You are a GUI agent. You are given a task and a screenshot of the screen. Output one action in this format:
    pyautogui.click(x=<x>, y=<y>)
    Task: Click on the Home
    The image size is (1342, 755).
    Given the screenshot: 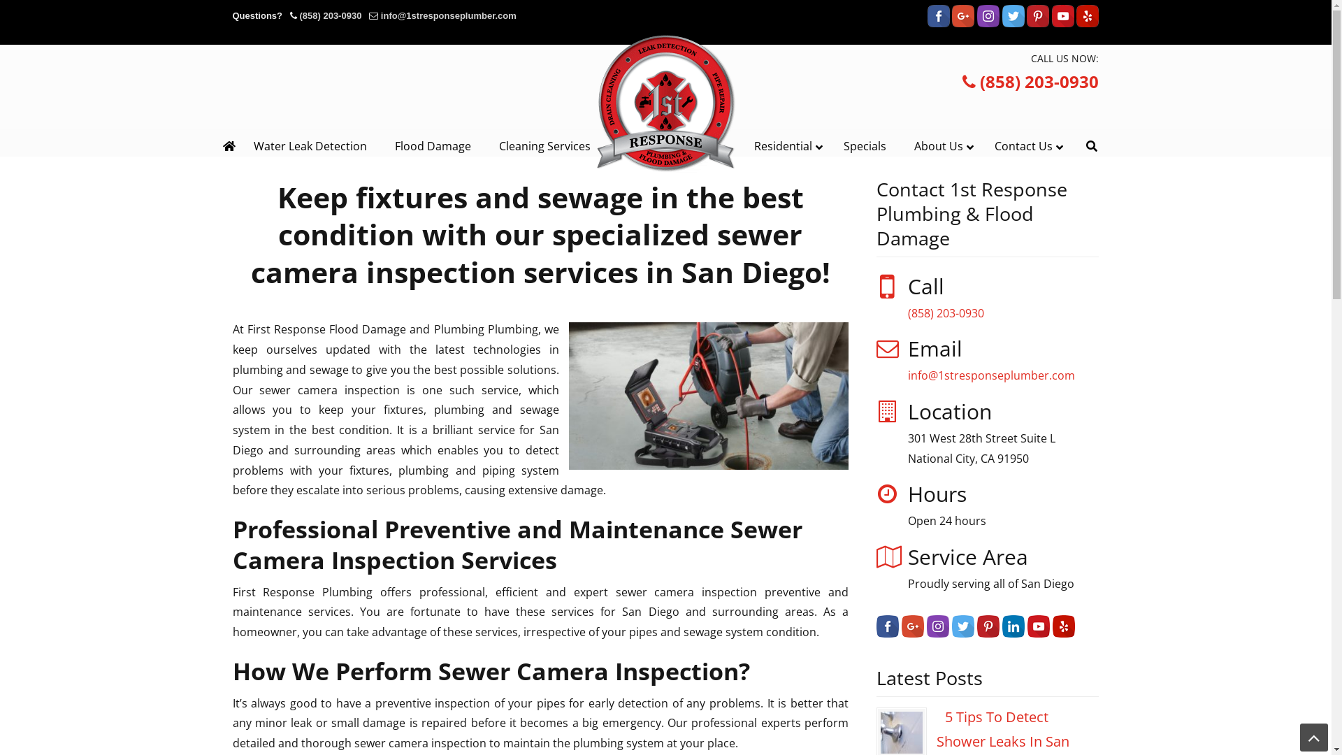 What is the action you would take?
    pyautogui.click(x=229, y=147)
    